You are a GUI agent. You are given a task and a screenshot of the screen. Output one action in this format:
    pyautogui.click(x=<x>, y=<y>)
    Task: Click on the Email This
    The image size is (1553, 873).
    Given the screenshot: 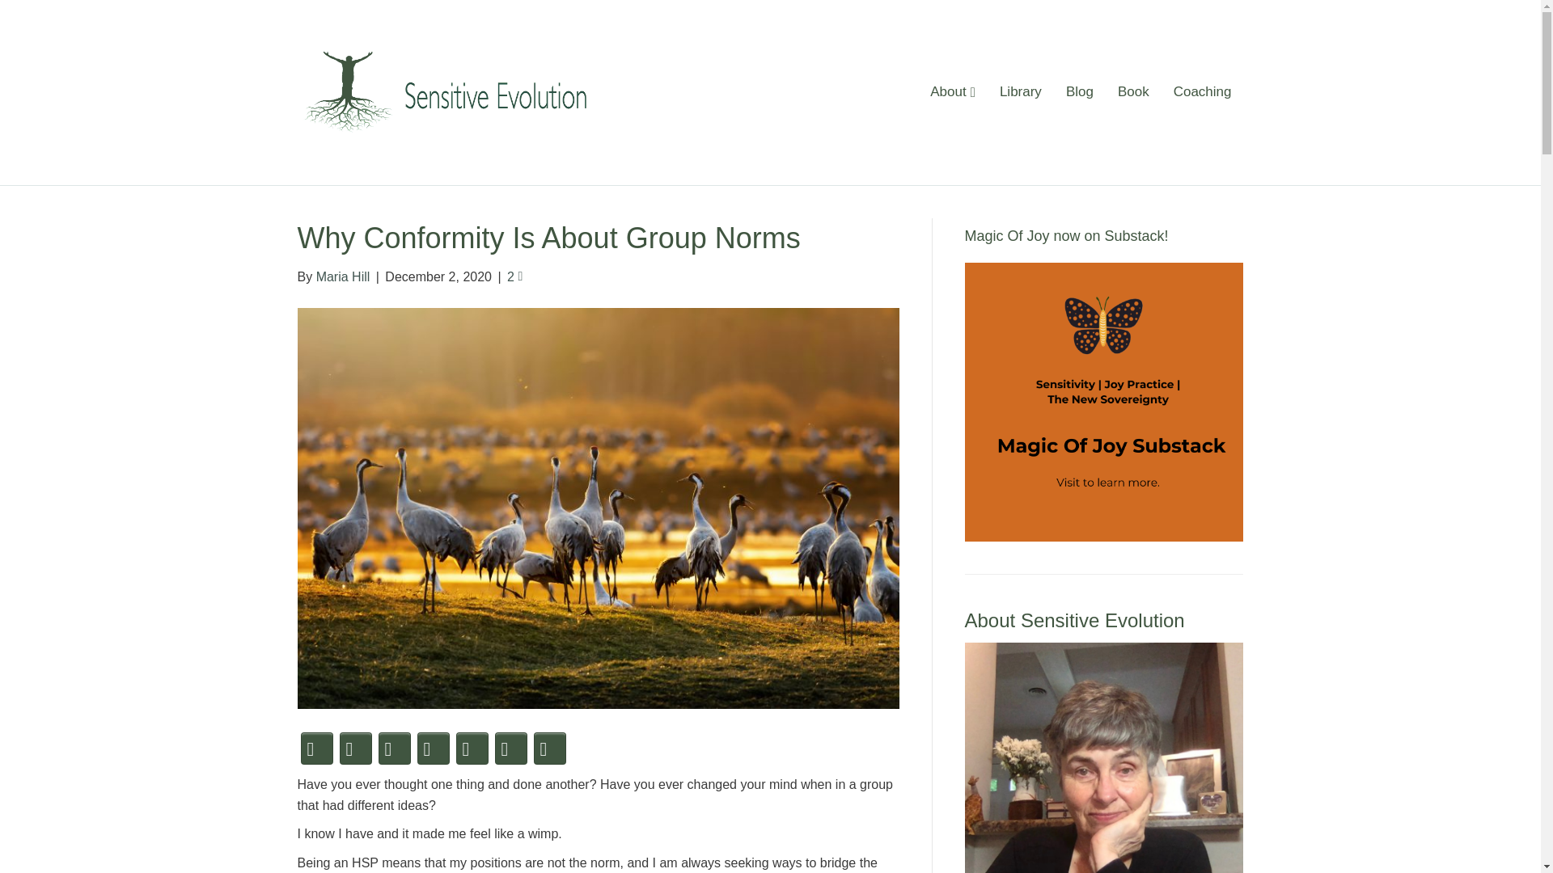 What is the action you would take?
    pyautogui.click(x=472, y=749)
    